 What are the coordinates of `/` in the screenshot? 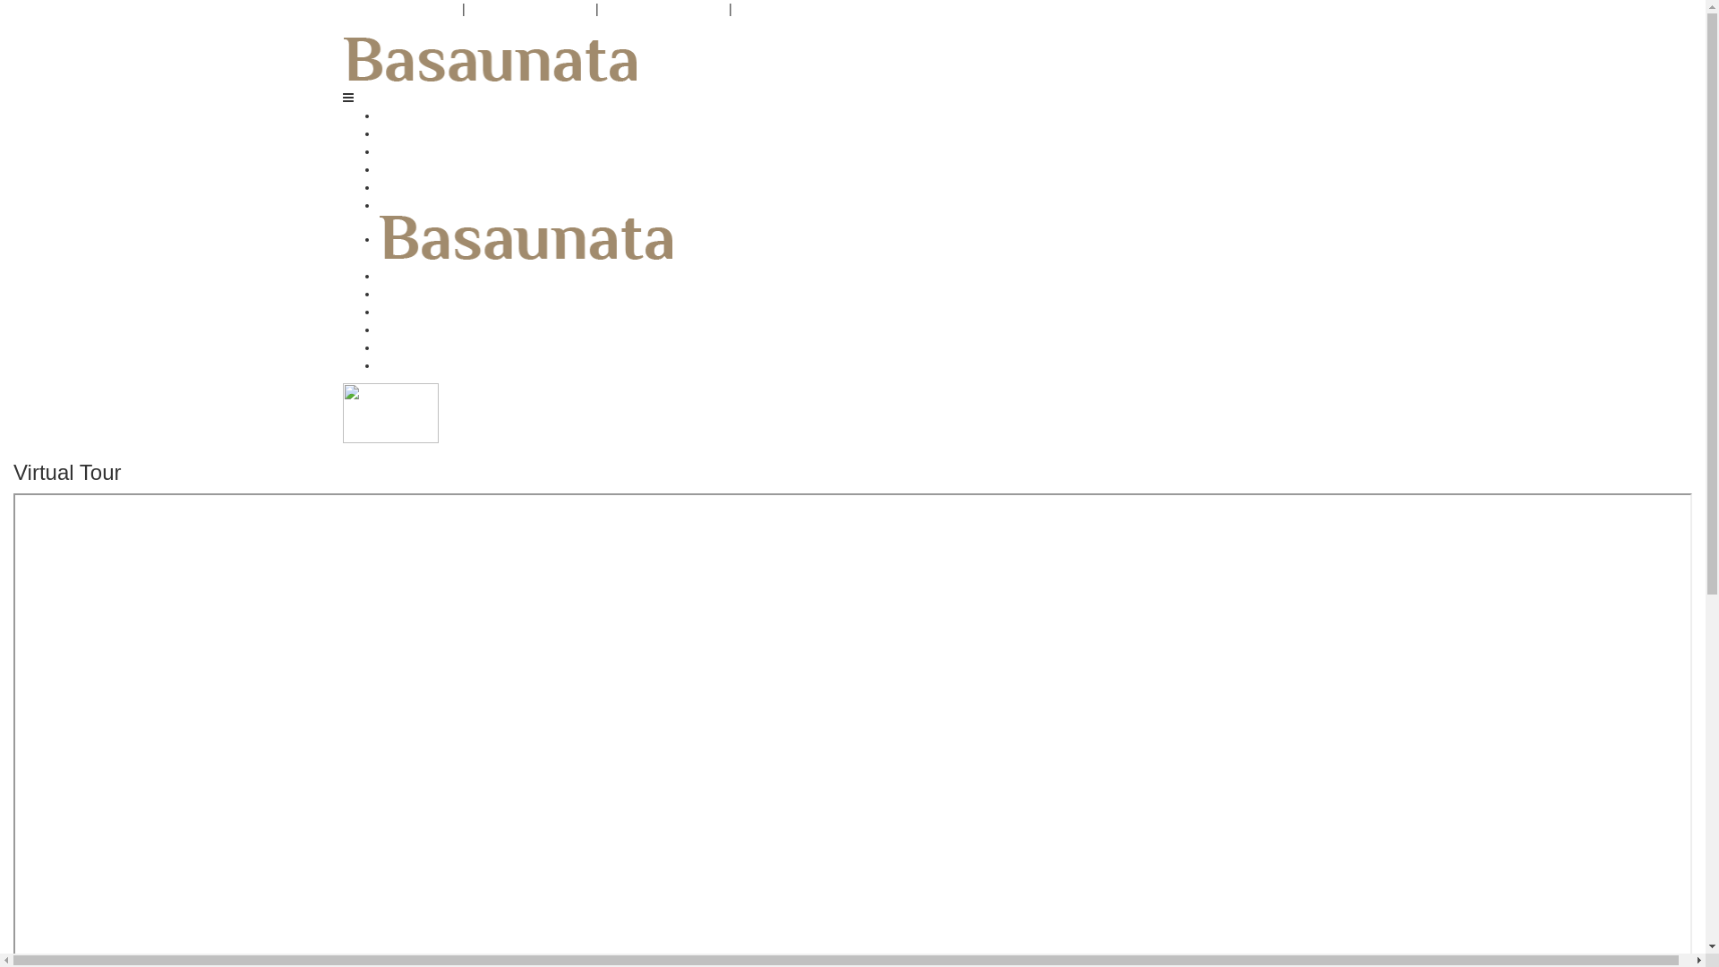 It's located at (380, 133).